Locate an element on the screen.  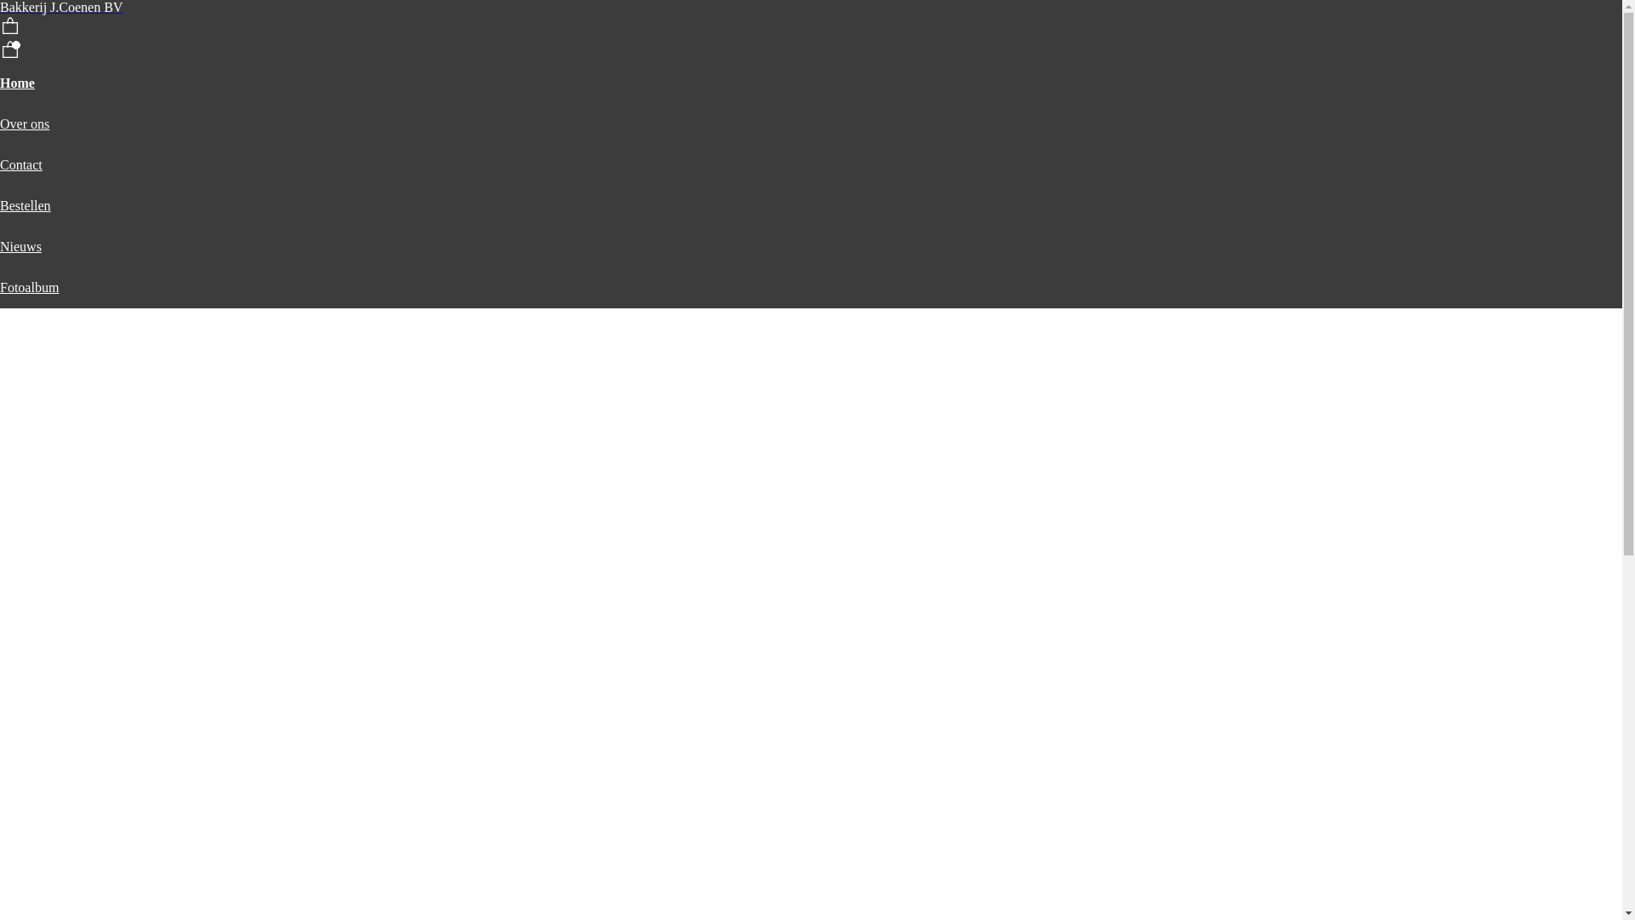
Home is located at coordinates (17, 83).